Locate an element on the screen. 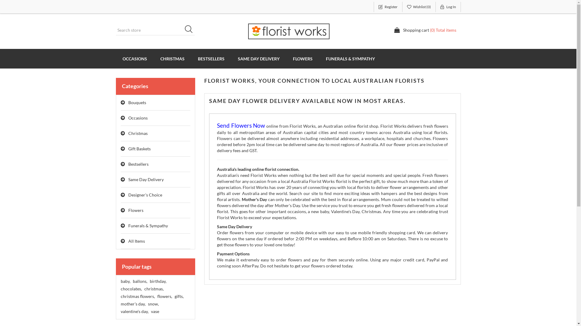  gifts, is located at coordinates (179, 296).